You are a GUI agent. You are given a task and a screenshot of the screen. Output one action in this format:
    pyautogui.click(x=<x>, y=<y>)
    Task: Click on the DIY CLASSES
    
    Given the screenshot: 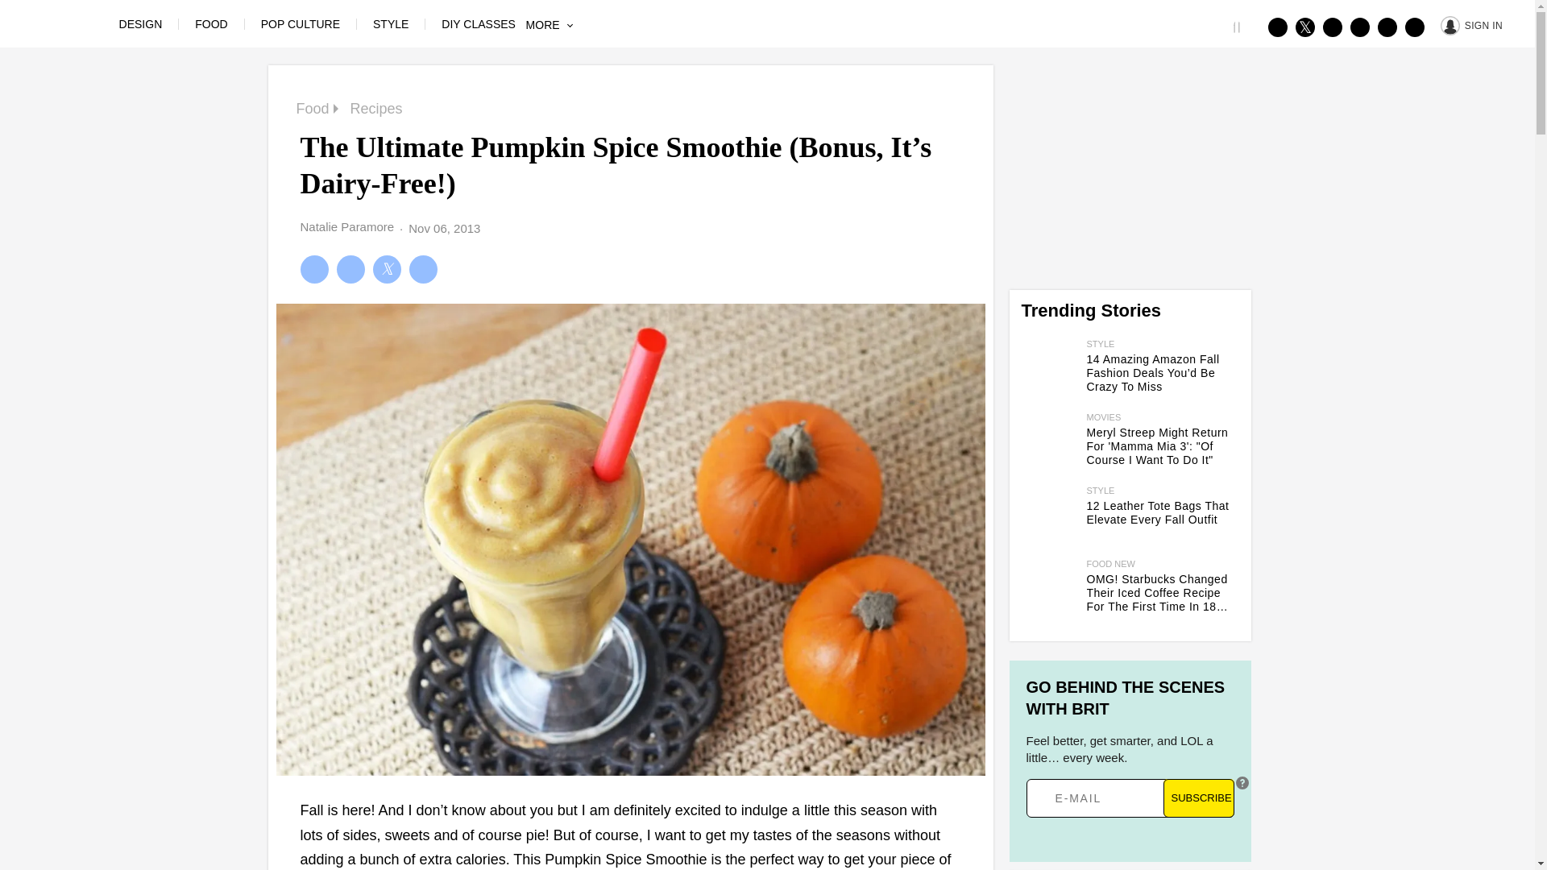 What is the action you would take?
    pyautogui.click(x=478, y=23)
    